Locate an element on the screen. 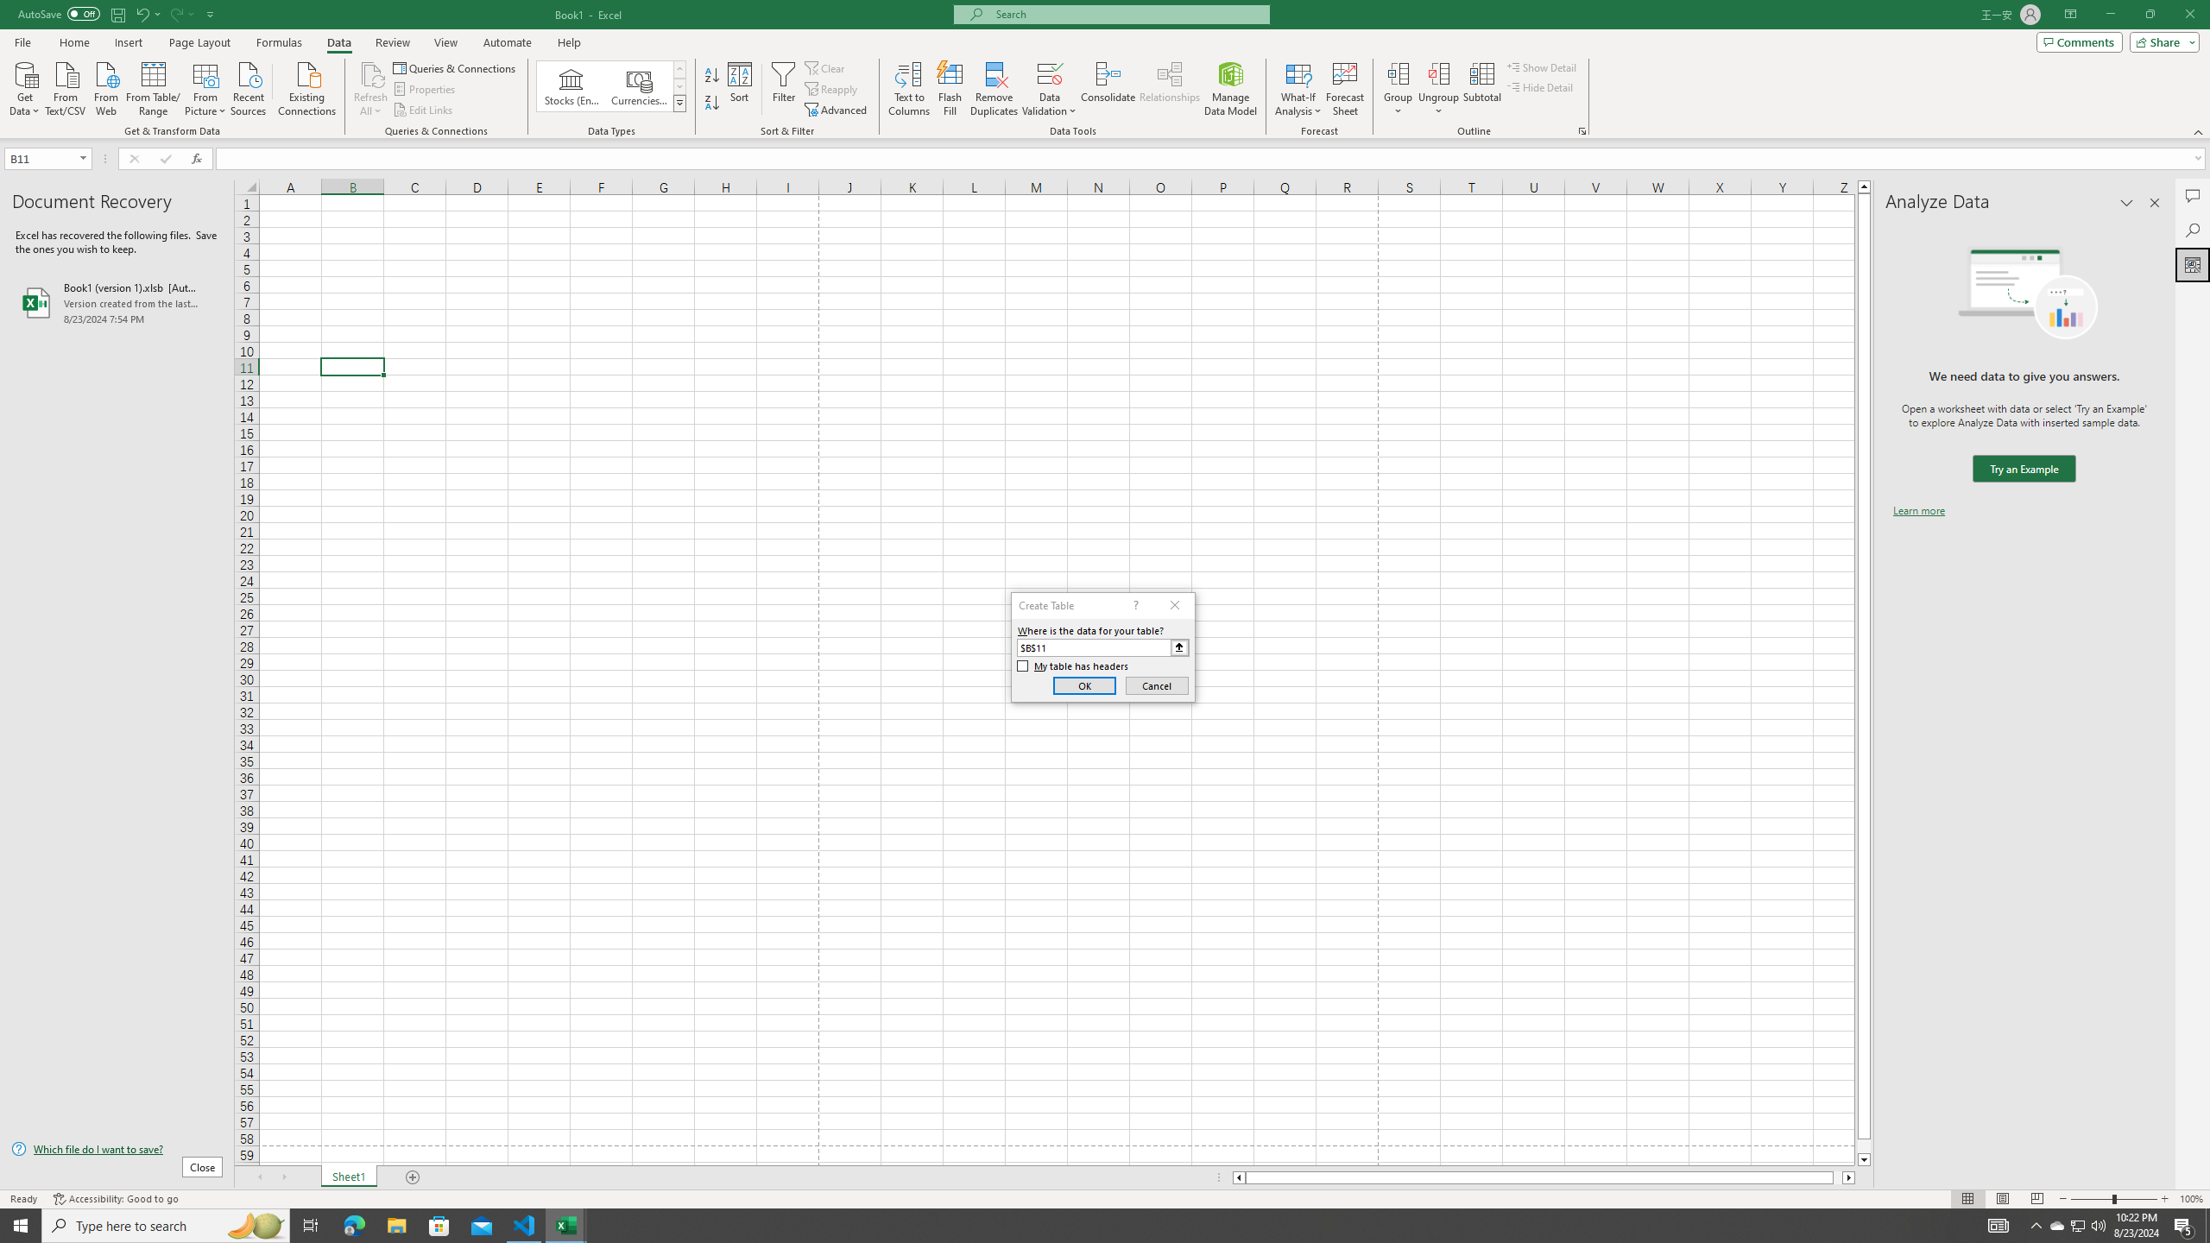 The height and width of the screenshot is (1243, 2210). Automate is located at coordinates (508, 42).